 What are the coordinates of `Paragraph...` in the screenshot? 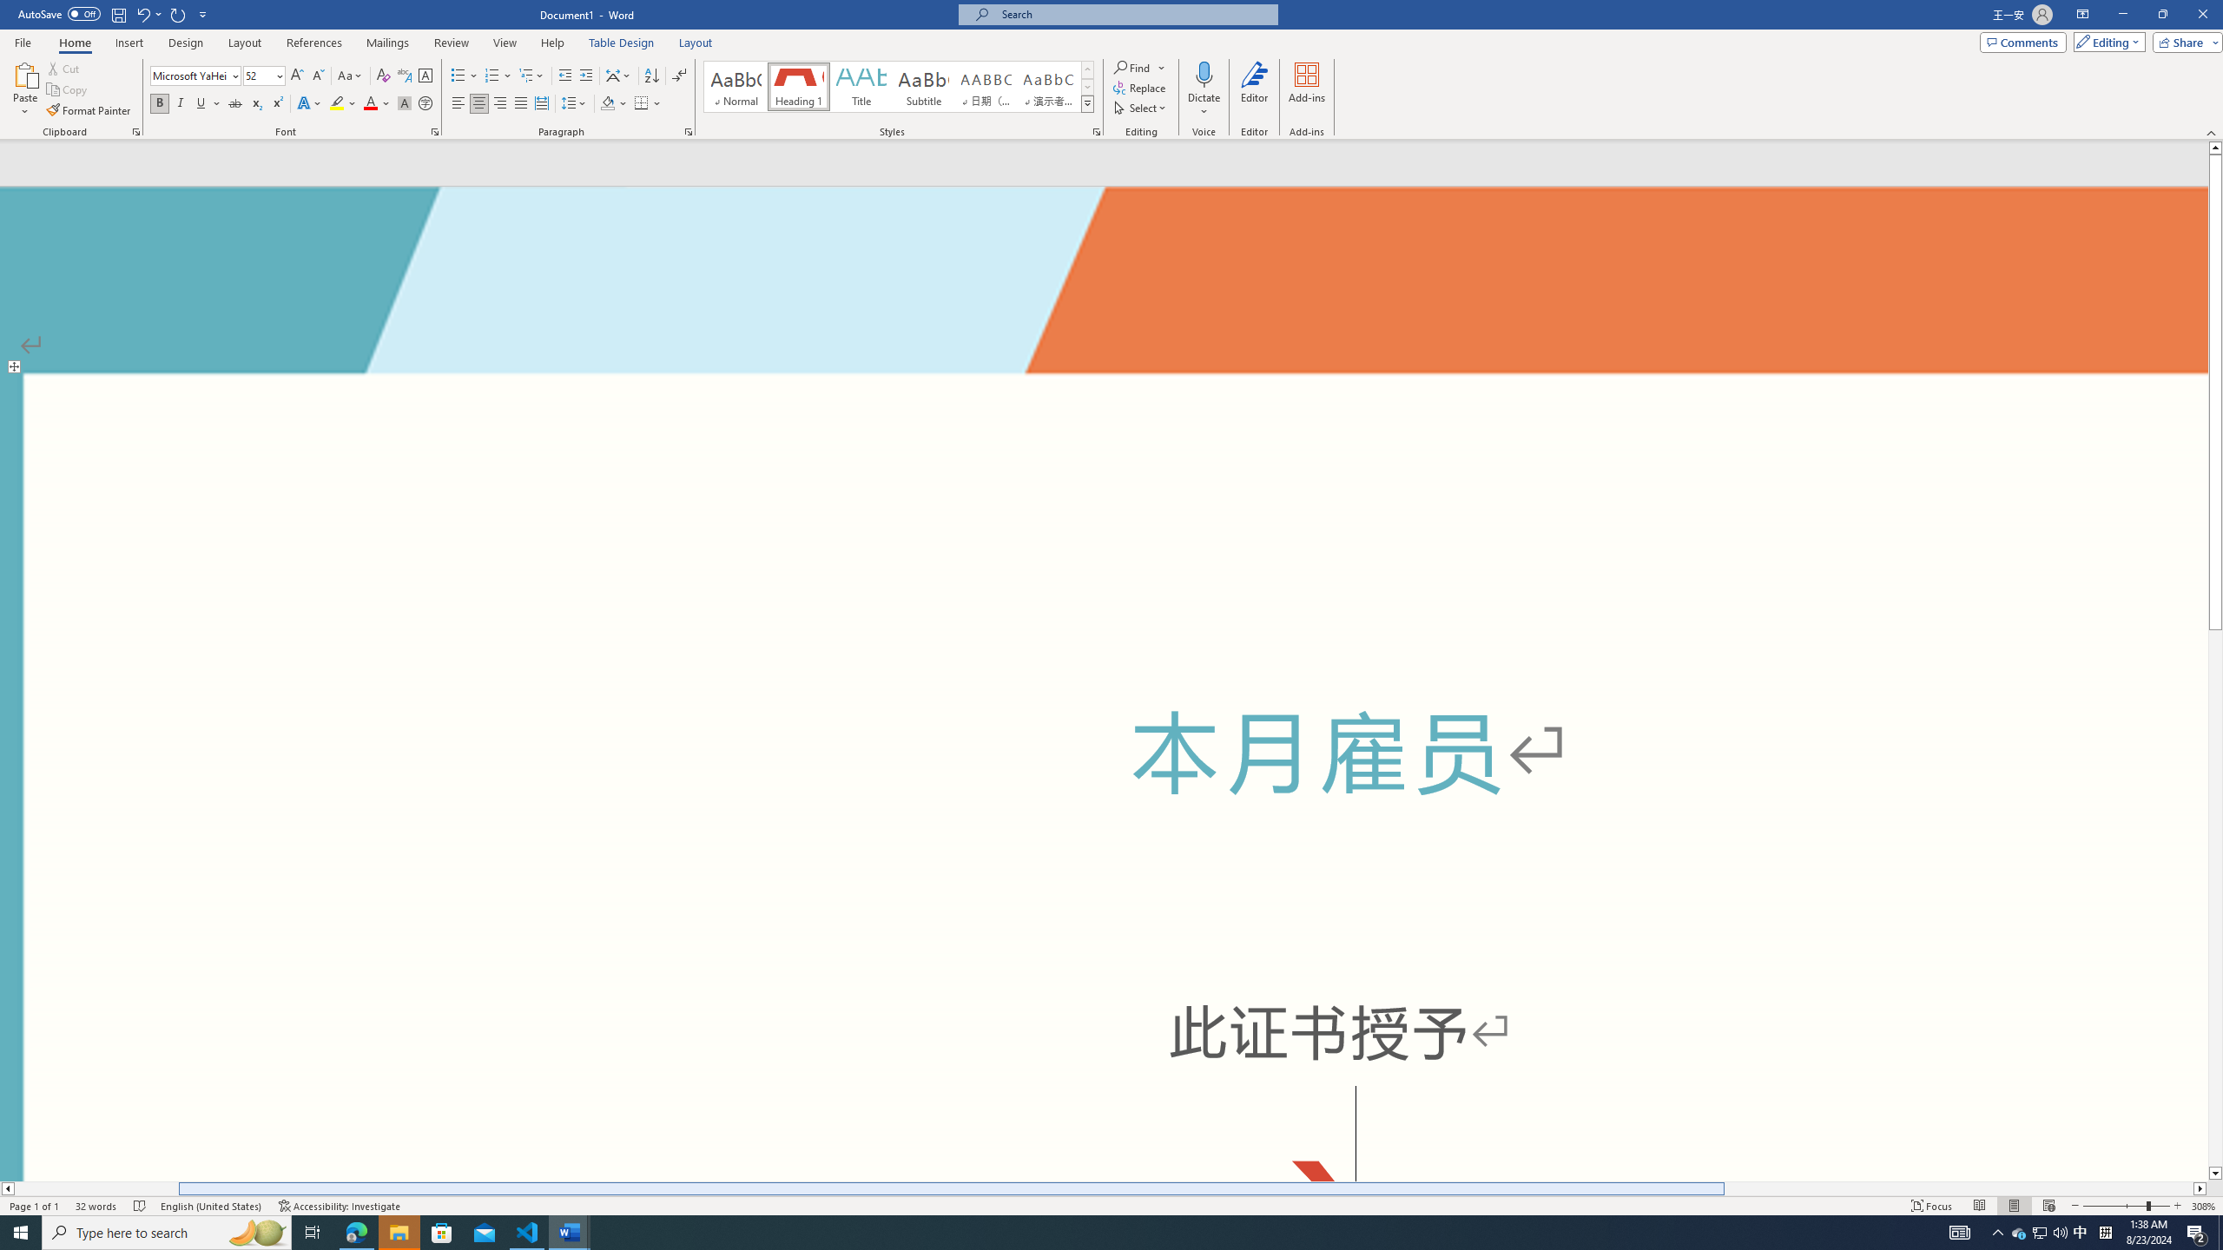 It's located at (689, 132).